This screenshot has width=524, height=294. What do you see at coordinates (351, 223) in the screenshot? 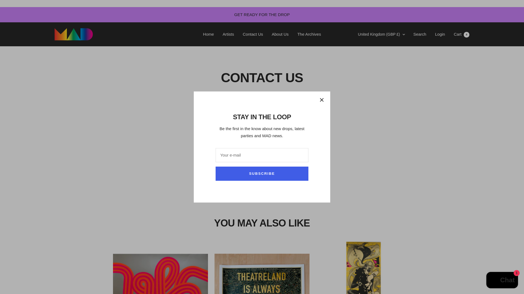
I see `BY` at bounding box center [351, 223].